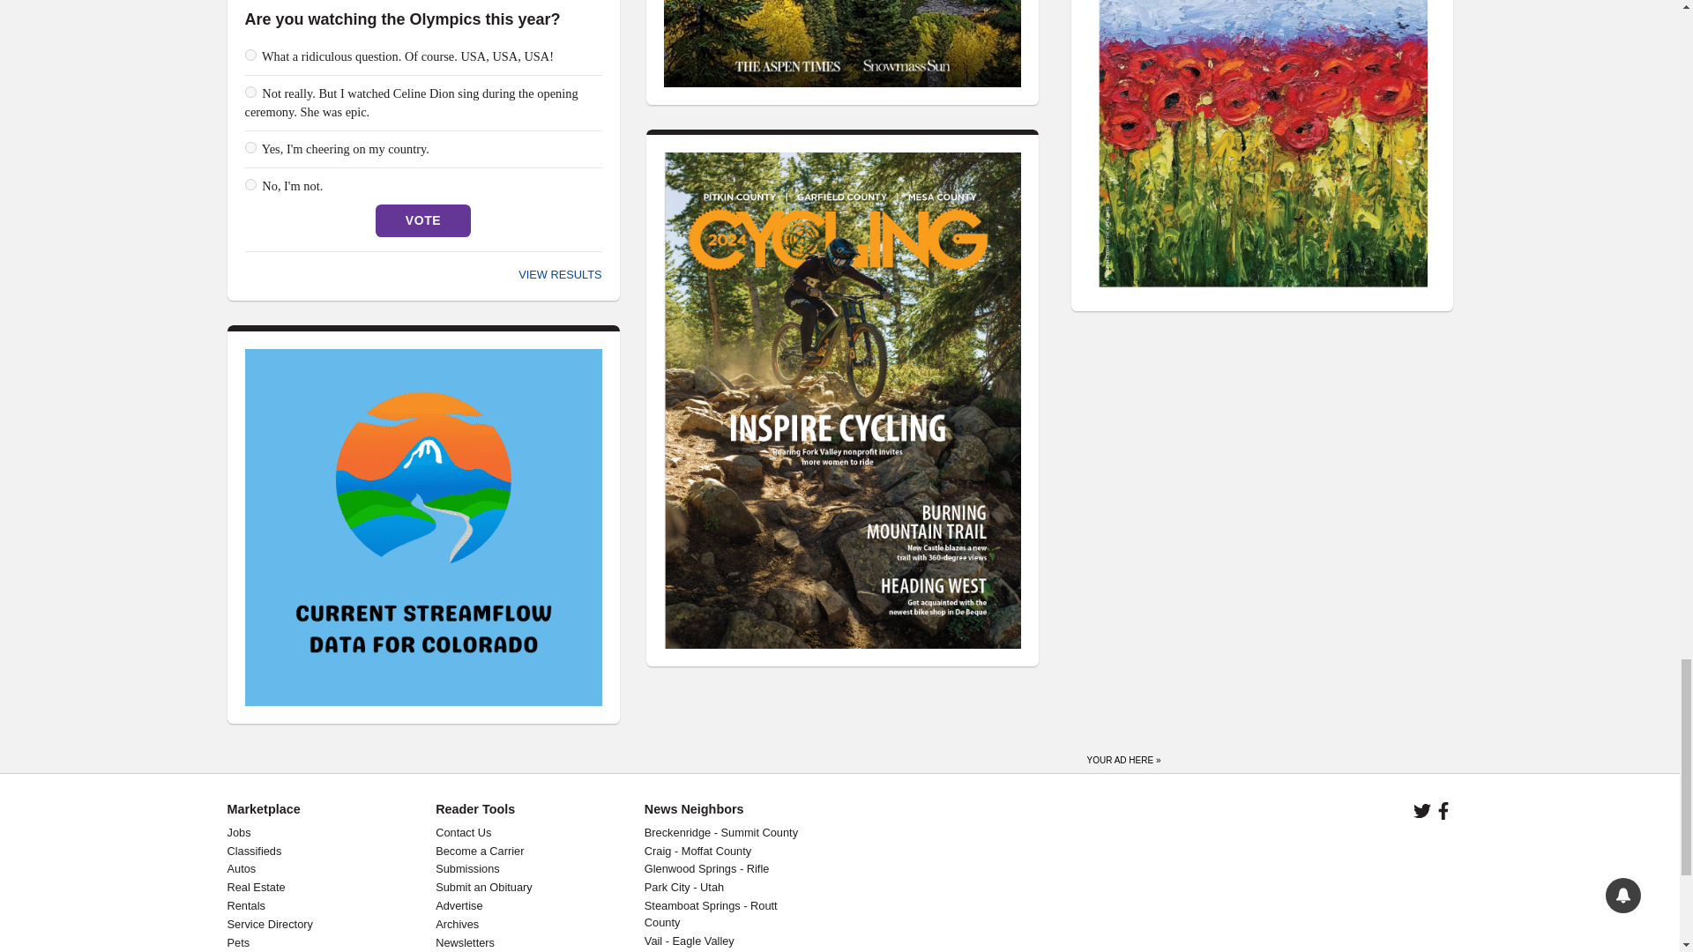  I want to click on Your Ad Here, so click(1123, 756).